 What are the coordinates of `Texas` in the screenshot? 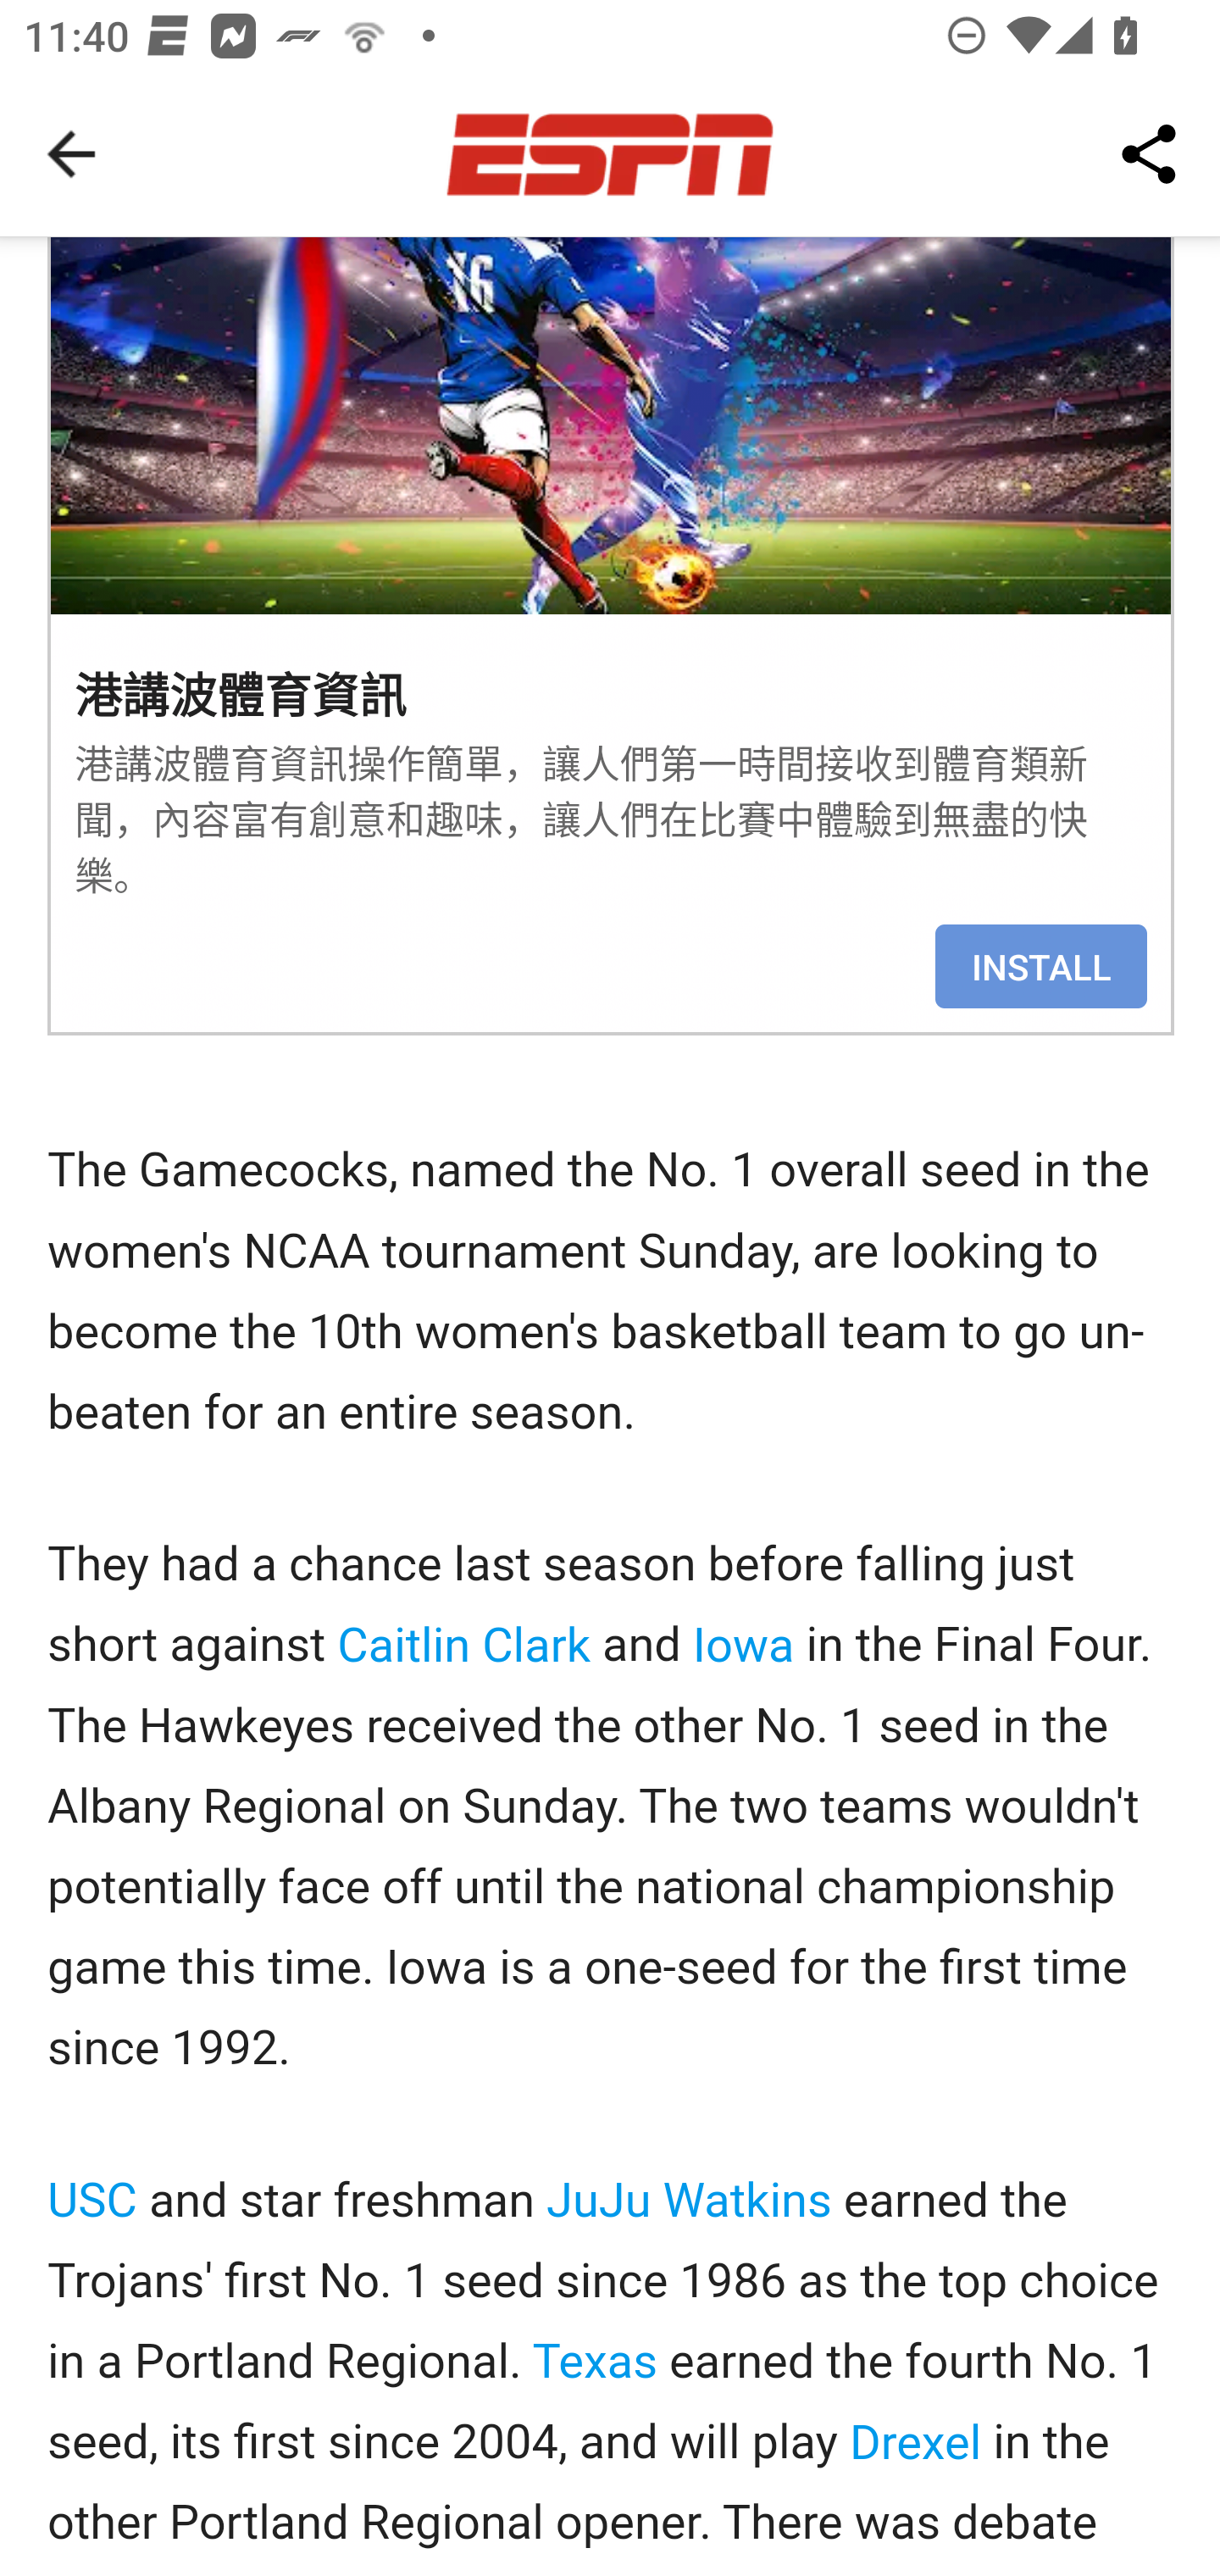 It's located at (596, 2364).